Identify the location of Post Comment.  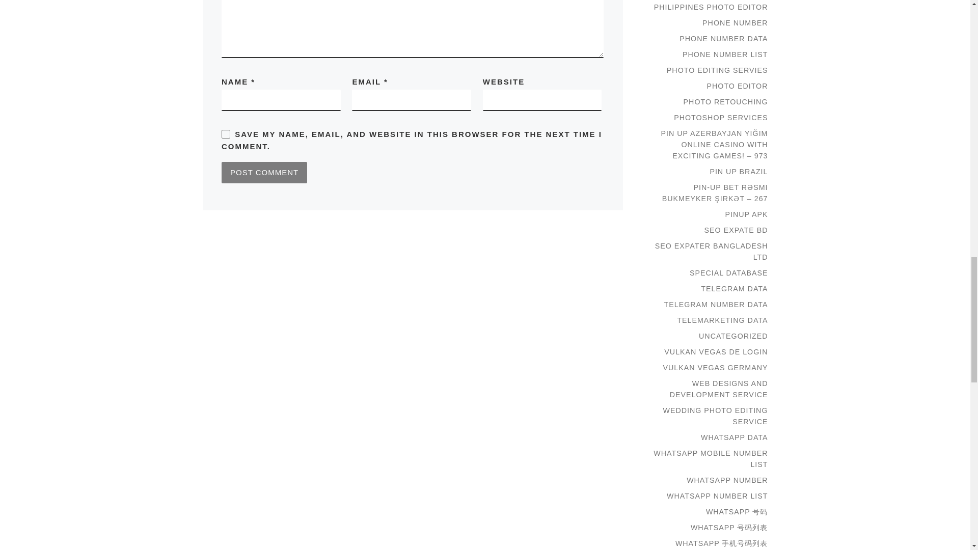
(264, 172).